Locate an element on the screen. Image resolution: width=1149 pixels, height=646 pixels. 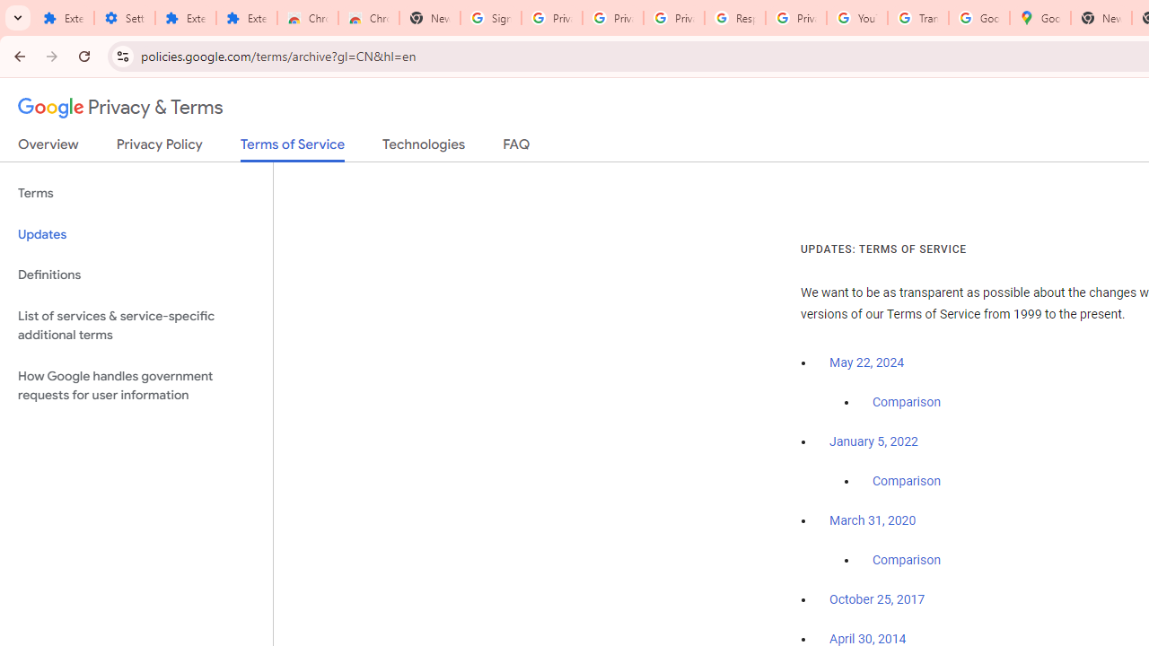
Chrome Web Store - Themes is located at coordinates (369, 18).